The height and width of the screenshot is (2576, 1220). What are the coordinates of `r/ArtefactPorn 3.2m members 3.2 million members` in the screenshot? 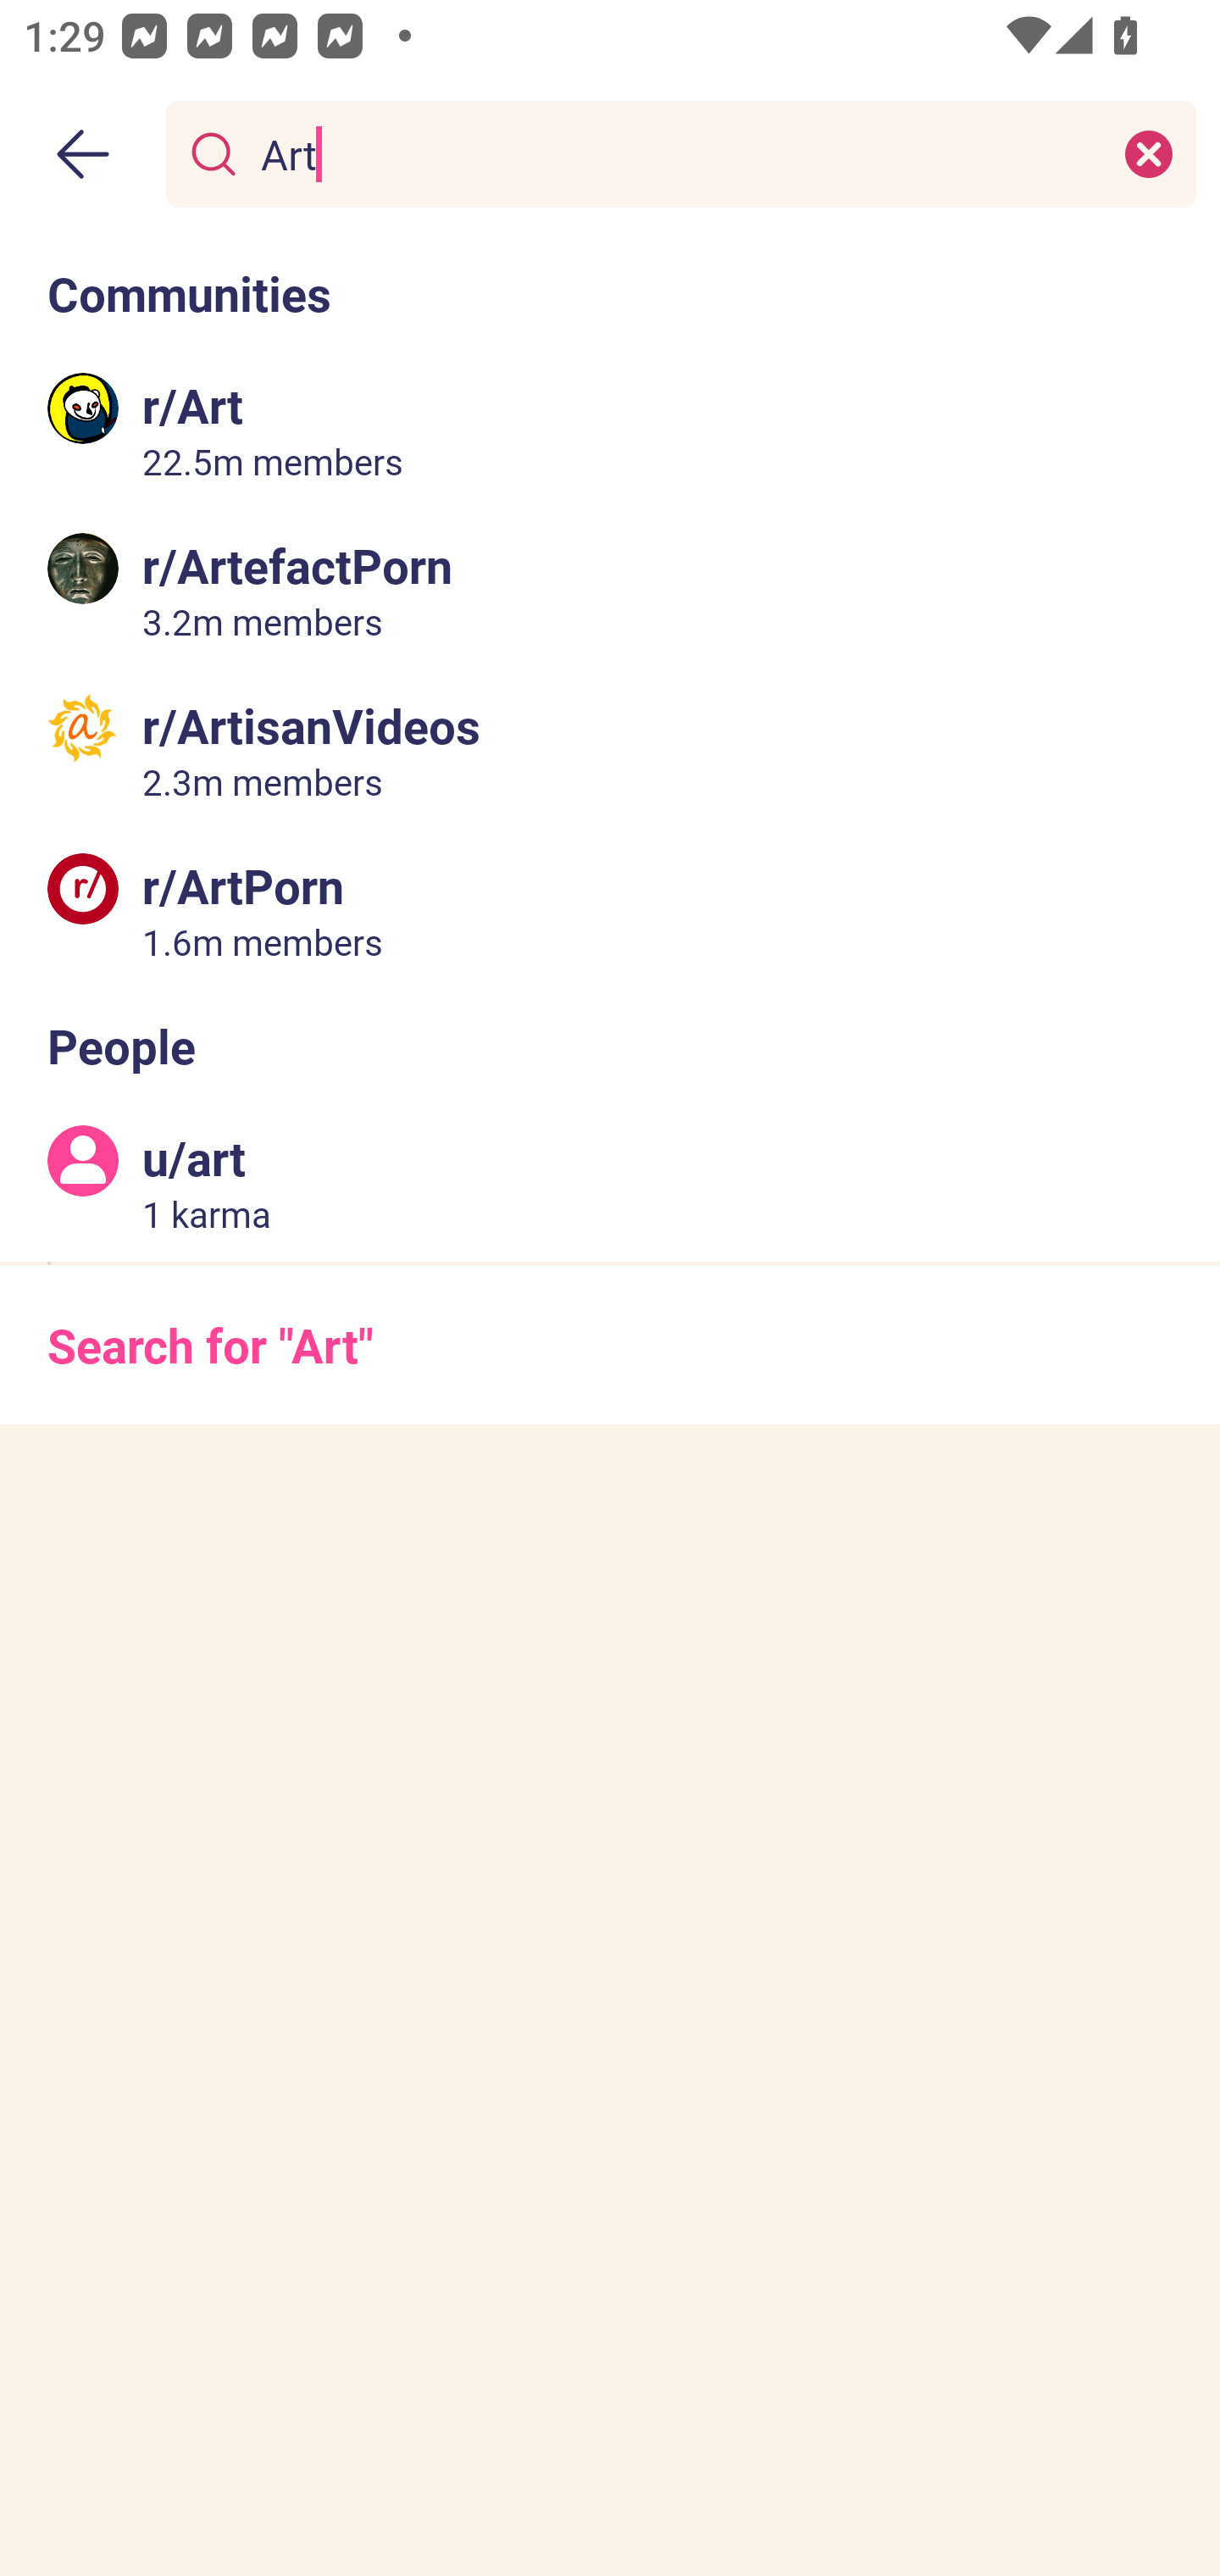 It's located at (610, 590).